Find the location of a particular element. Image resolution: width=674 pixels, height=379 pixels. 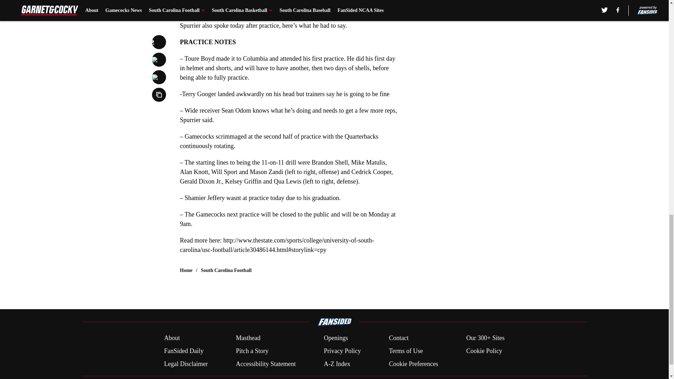

Cookie Policy is located at coordinates (484, 351).